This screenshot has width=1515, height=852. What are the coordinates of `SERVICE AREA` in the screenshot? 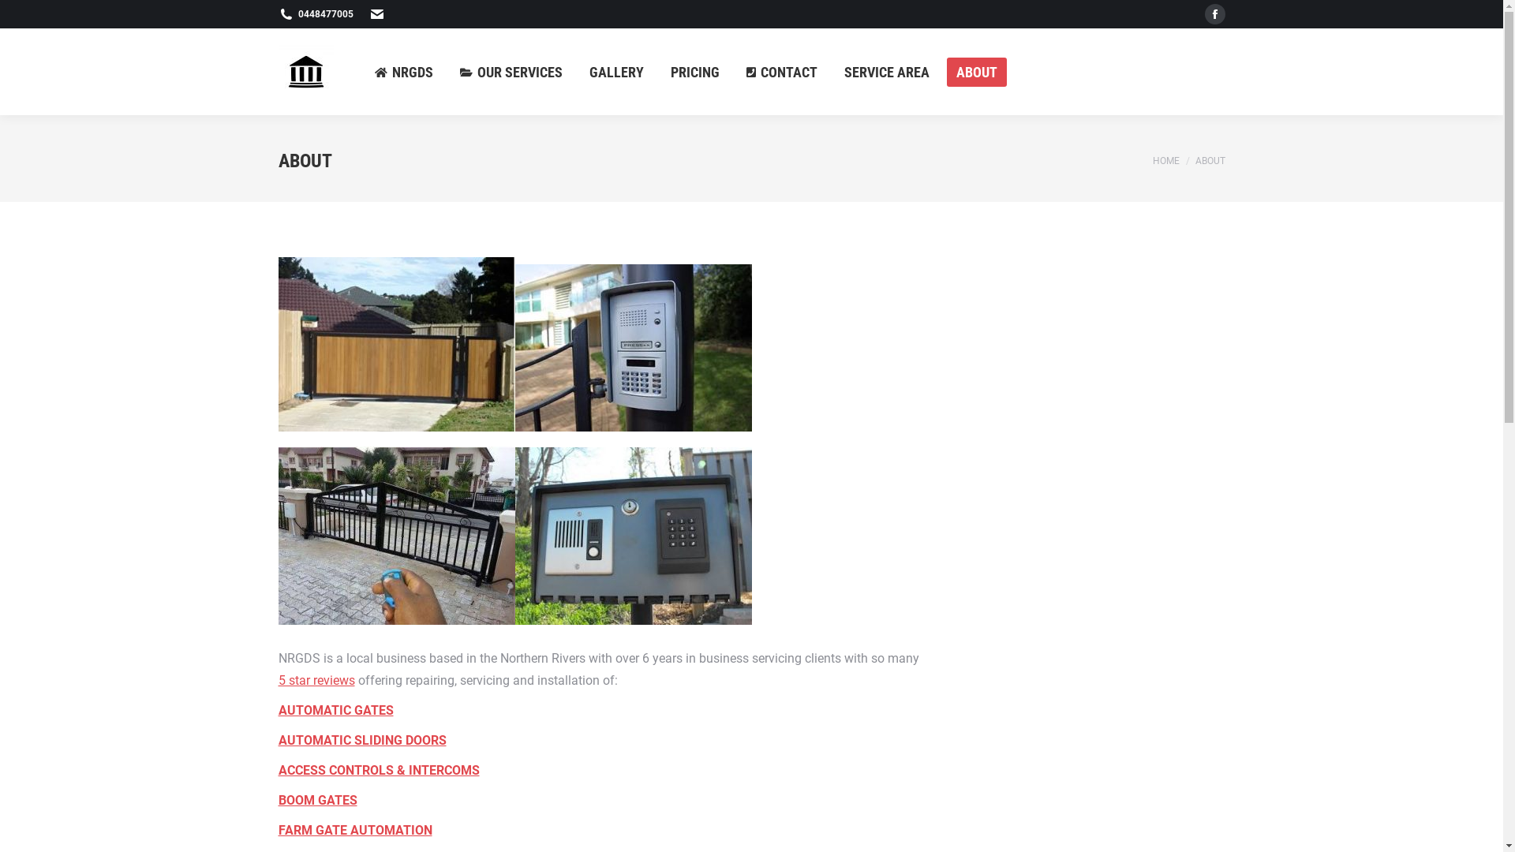 It's located at (887, 71).